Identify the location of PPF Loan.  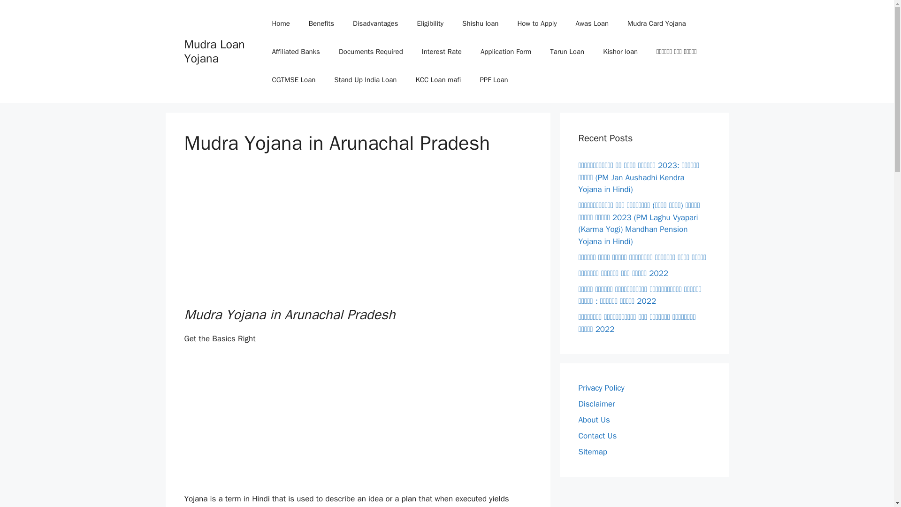
(494, 80).